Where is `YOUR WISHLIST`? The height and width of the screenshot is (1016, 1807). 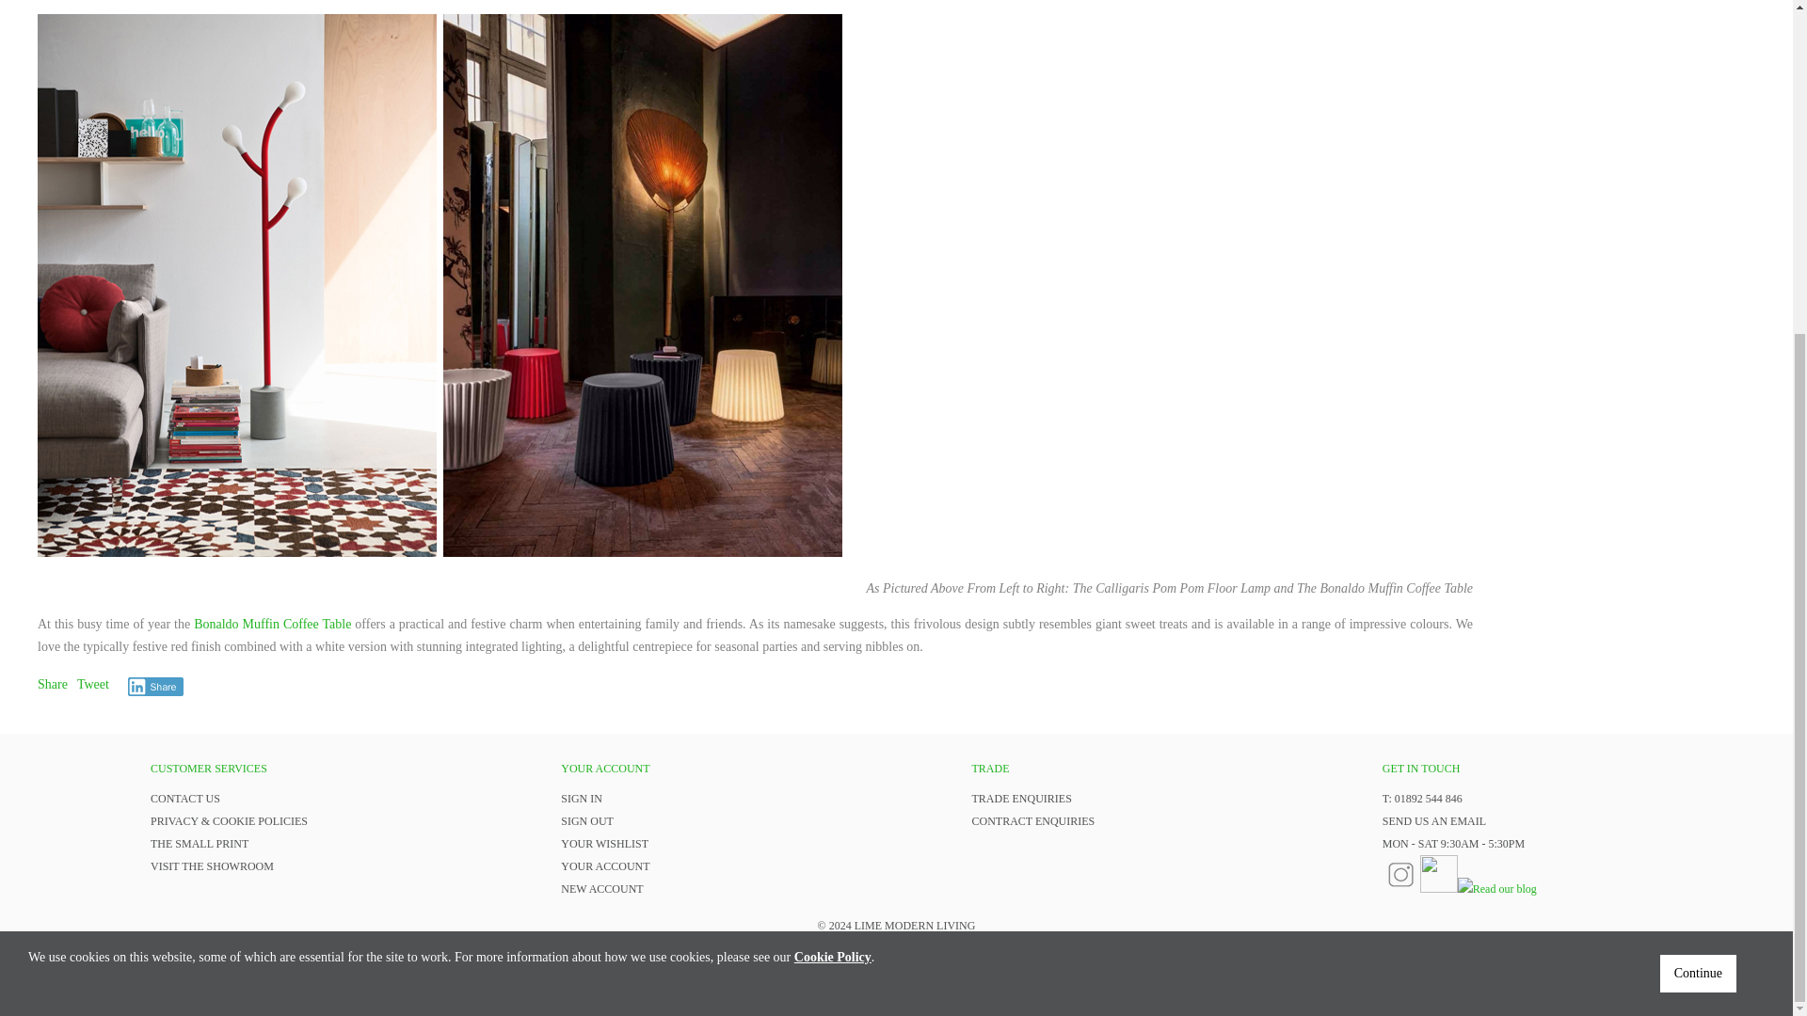
YOUR WISHLIST is located at coordinates (604, 843).